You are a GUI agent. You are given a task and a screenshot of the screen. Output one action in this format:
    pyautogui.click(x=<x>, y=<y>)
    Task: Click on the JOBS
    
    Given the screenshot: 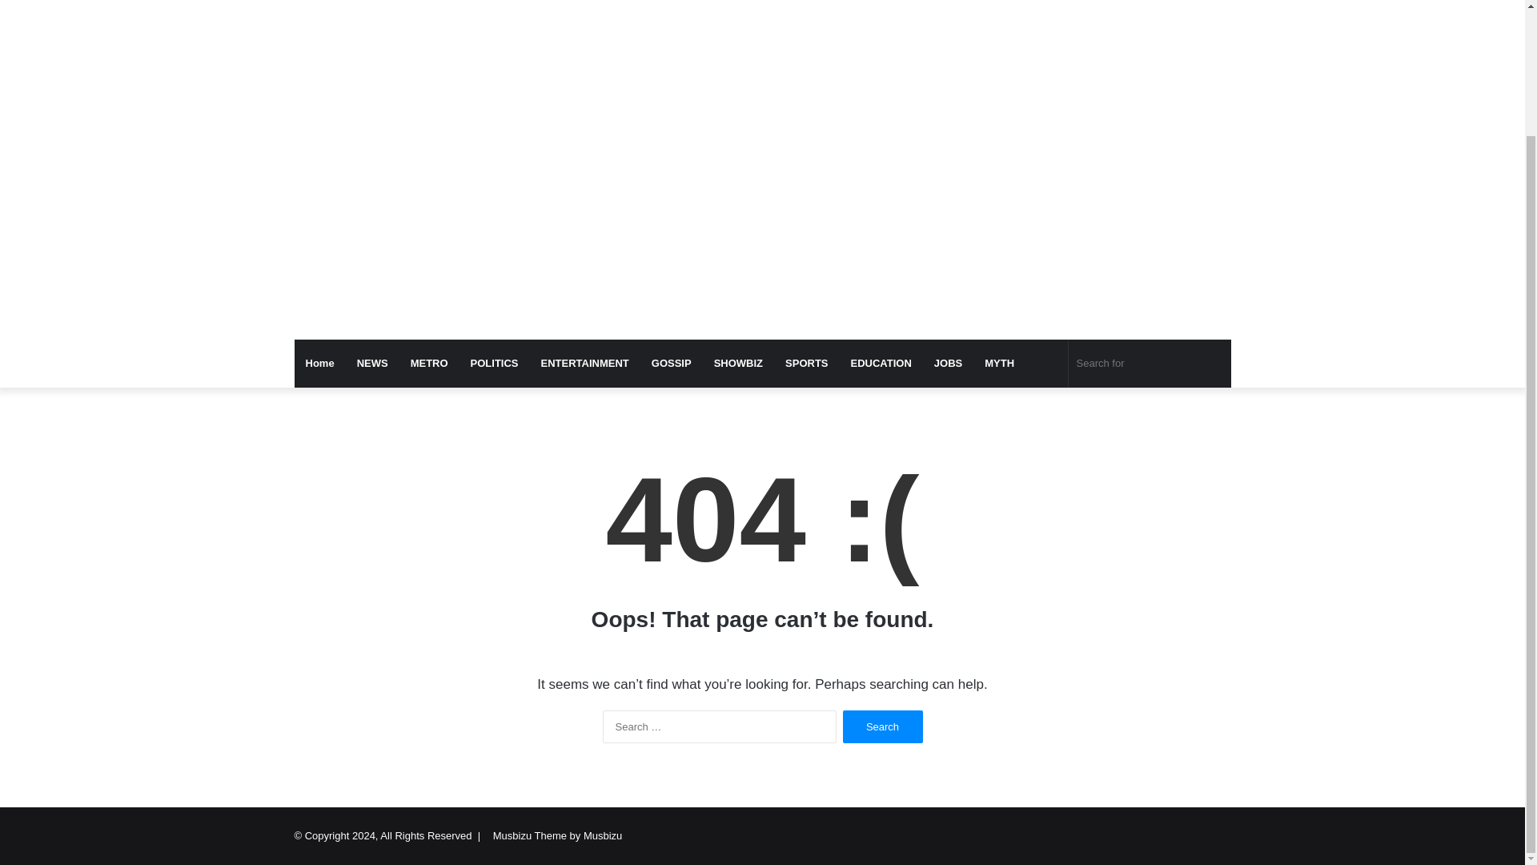 What is the action you would take?
    pyautogui.click(x=948, y=364)
    